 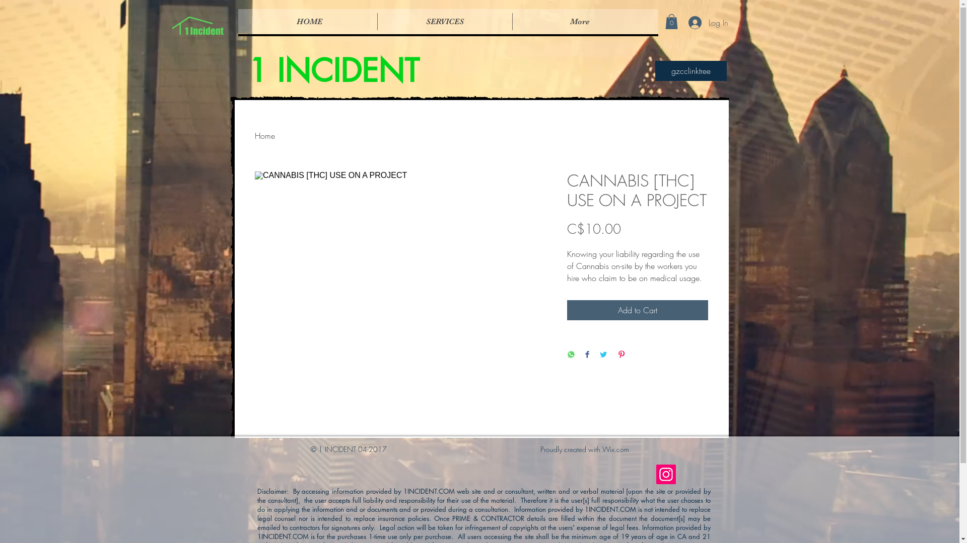 I want to click on HOME, so click(x=309, y=22).